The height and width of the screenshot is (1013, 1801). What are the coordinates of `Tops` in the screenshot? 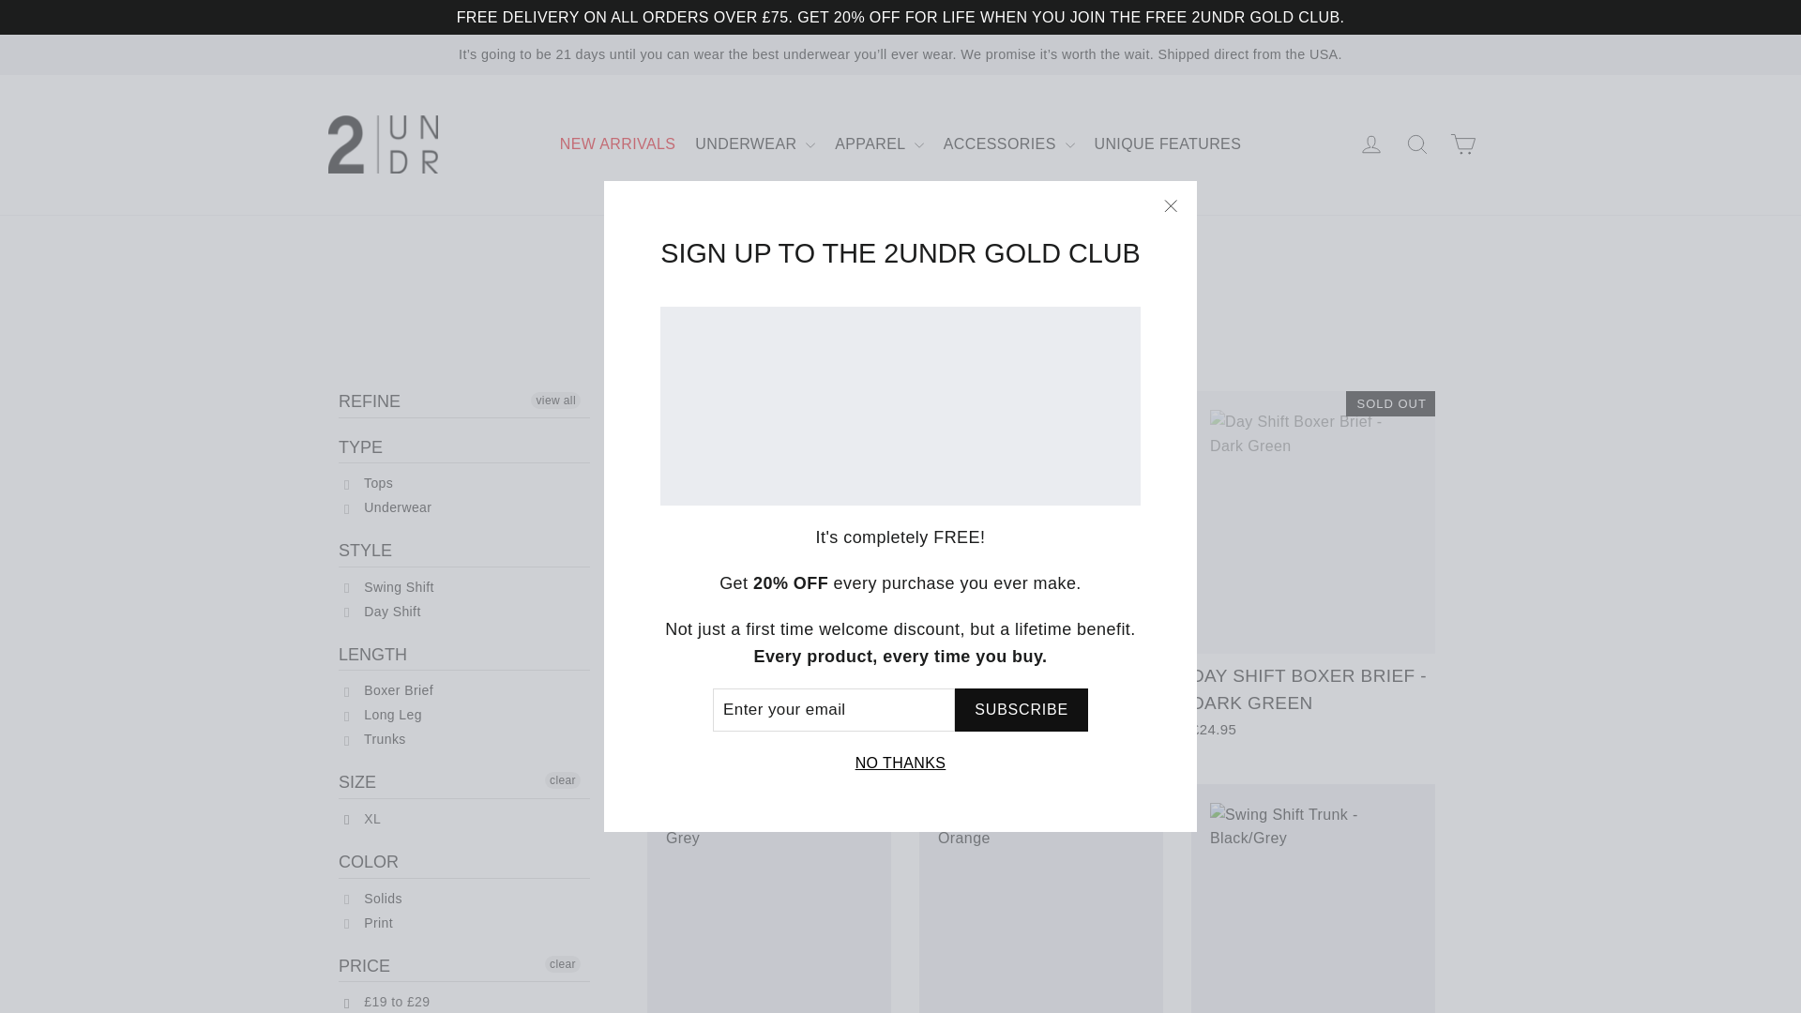 It's located at (369, 483).